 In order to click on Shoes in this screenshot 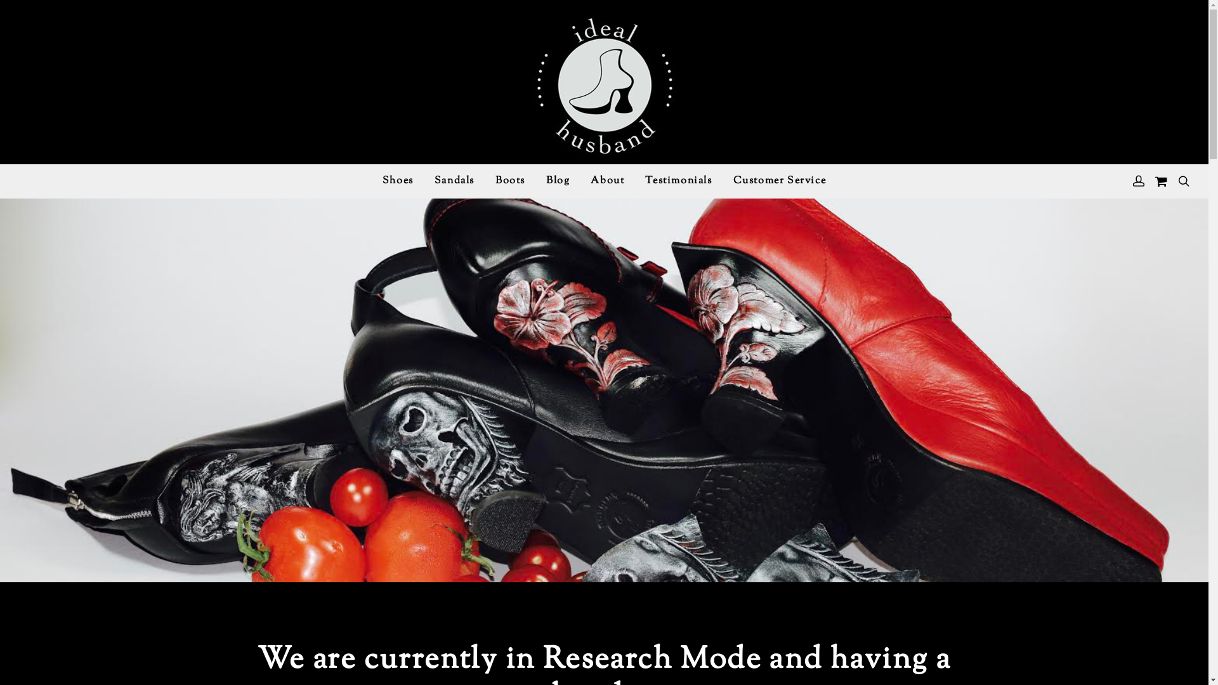, I will do `click(398, 181)`.